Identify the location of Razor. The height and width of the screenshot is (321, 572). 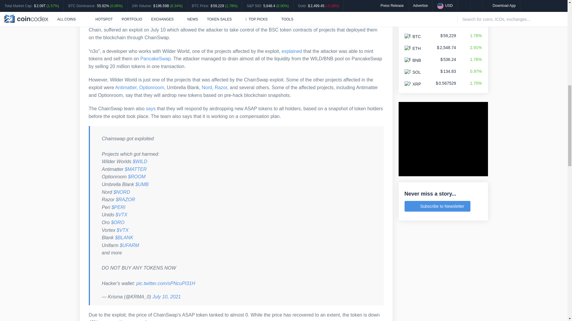
(221, 87).